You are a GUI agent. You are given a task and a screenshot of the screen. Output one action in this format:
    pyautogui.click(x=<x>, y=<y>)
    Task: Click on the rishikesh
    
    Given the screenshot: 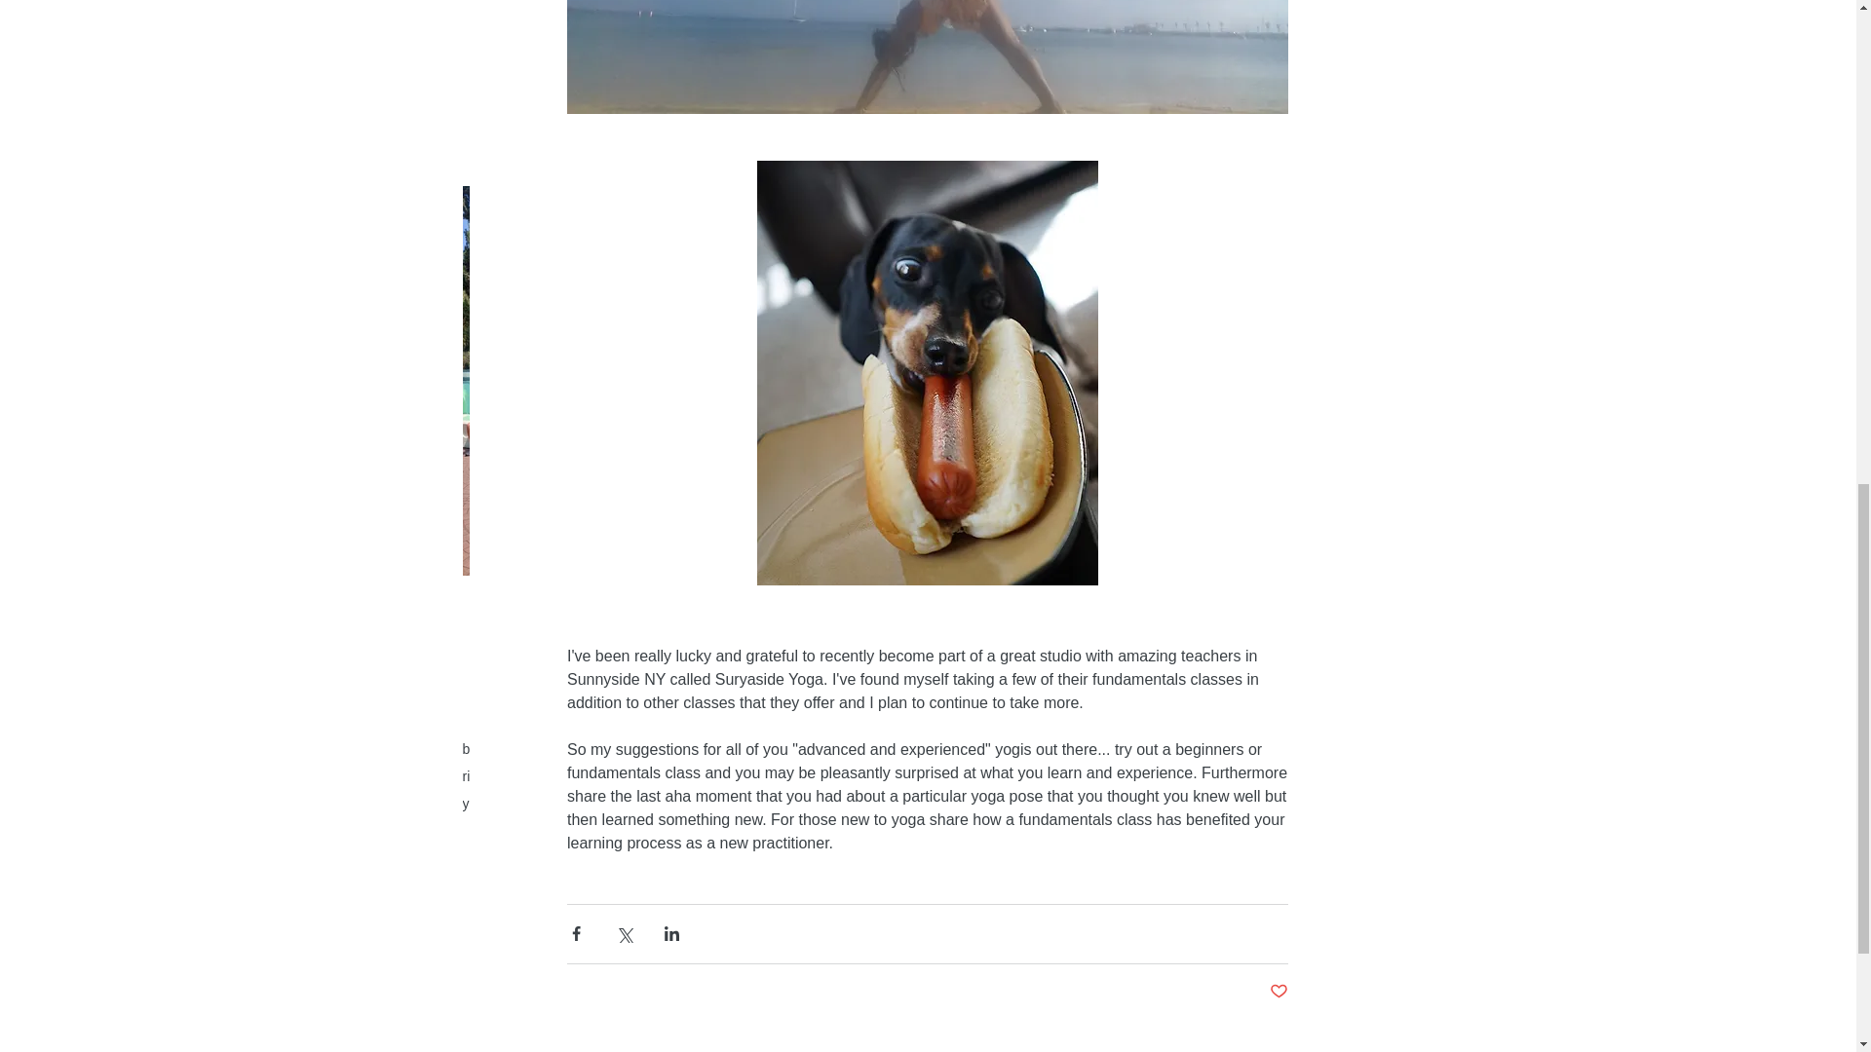 What is the action you would take?
    pyautogui.click(x=489, y=775)
    